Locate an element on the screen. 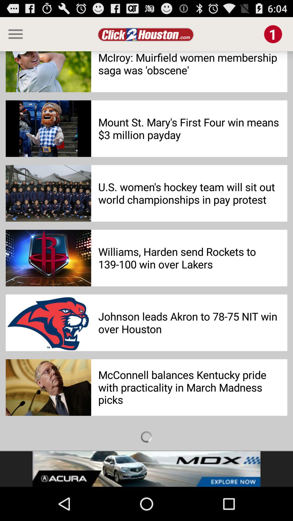 Image resolution: width=293 pixels, height=521 pixels. click on the last image at the left side of the page is located at coordinates (48, 387).